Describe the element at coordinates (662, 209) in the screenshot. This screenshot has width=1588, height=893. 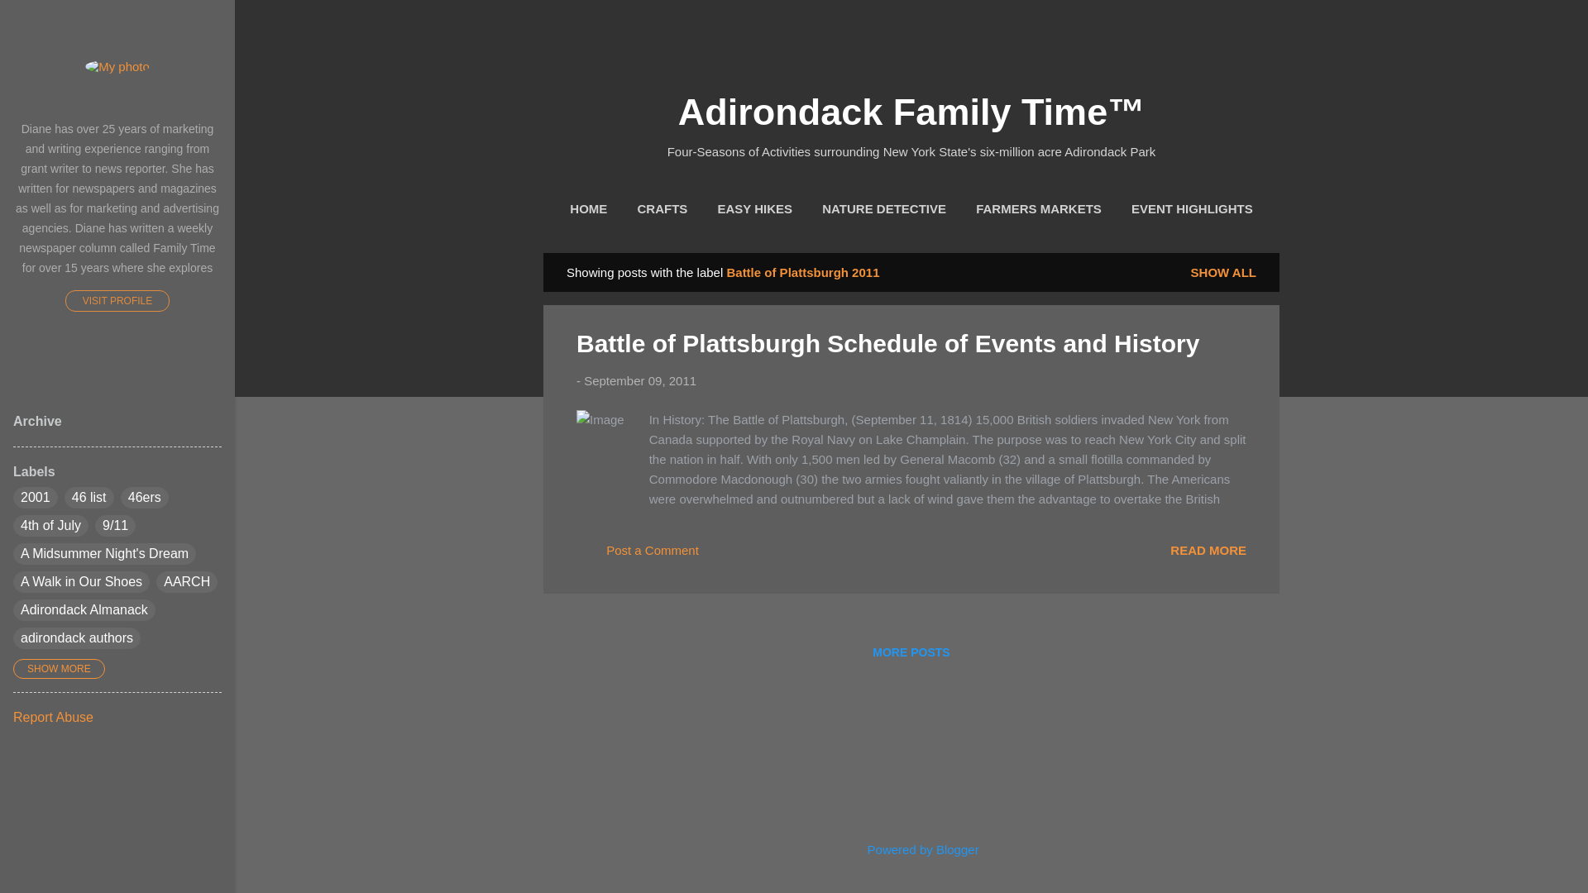
I see `CRAFTS` at that location.